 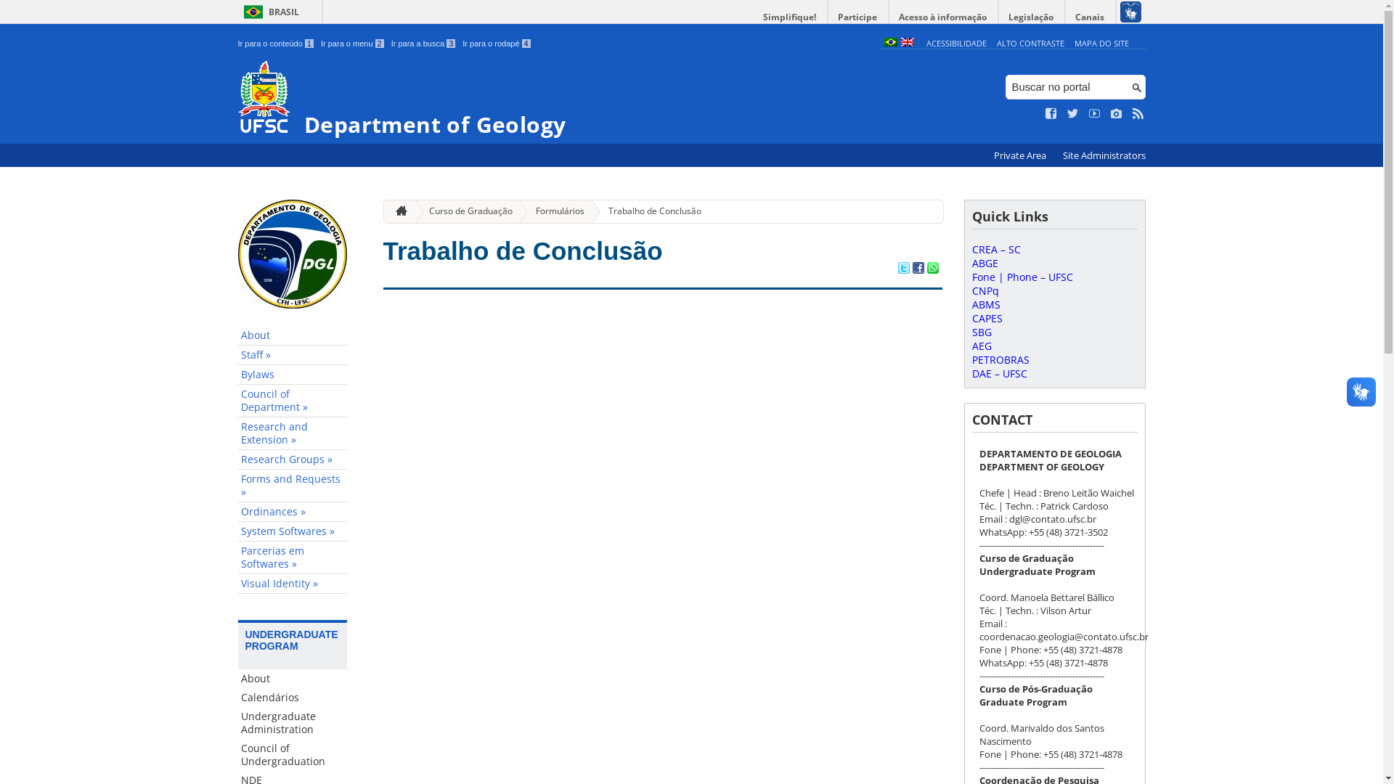 What do you see at coordinates (269, 12) in the screenshot?
I see `BRASIL` at bounding box center [269, 12].